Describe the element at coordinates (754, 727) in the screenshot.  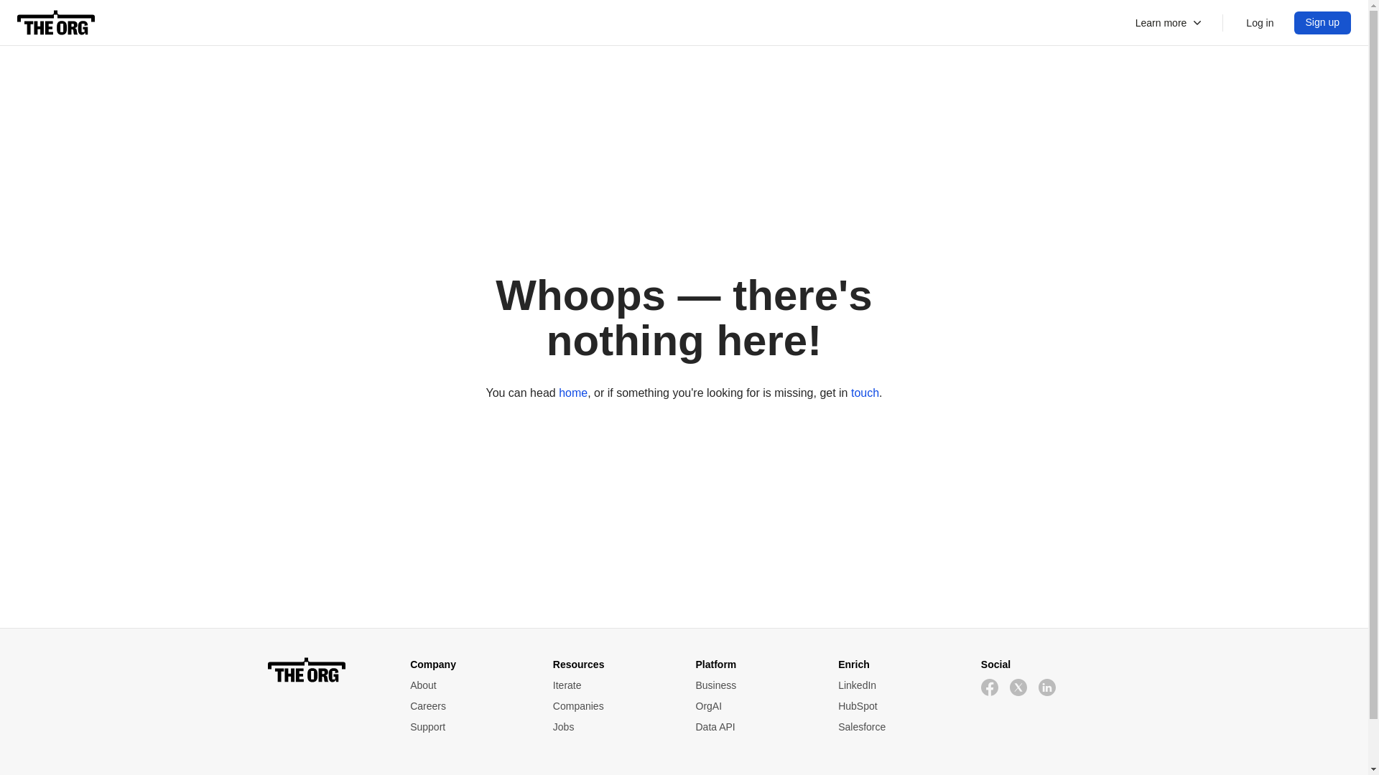
I see `Data API` at that location.